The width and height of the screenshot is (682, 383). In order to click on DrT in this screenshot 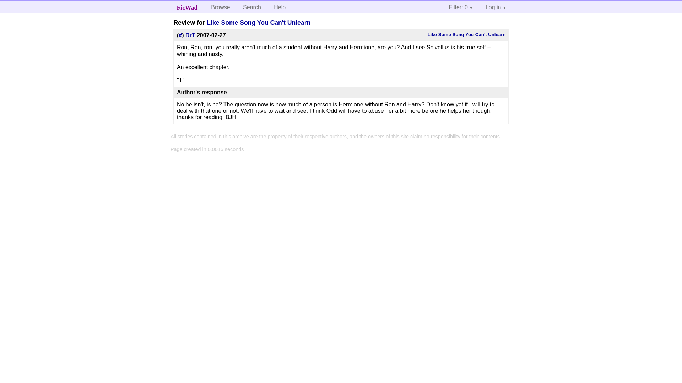, I will do `click(190, 35)`.